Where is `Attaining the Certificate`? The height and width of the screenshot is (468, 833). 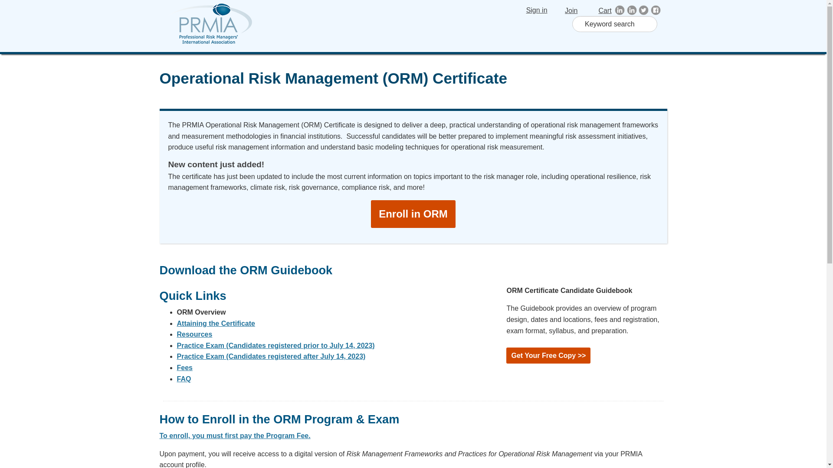 Attaining the Certificate is located at coordinates (216, 323).